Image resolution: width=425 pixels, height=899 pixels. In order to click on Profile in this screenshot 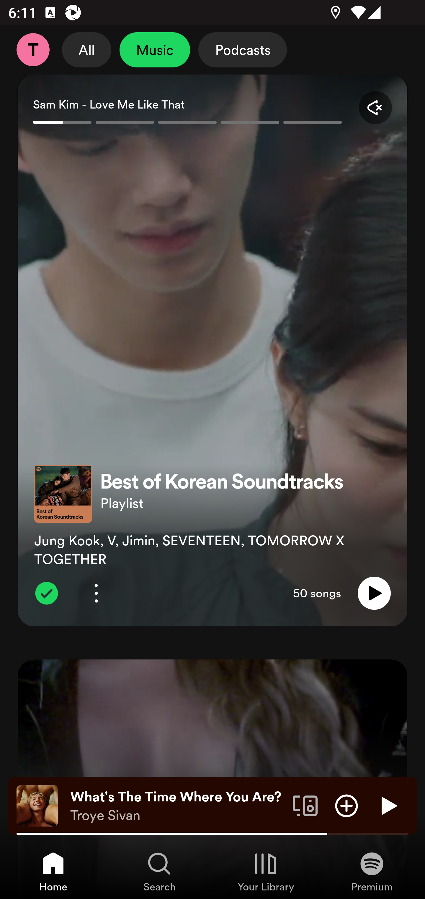, I will do `click(33, 50)`.